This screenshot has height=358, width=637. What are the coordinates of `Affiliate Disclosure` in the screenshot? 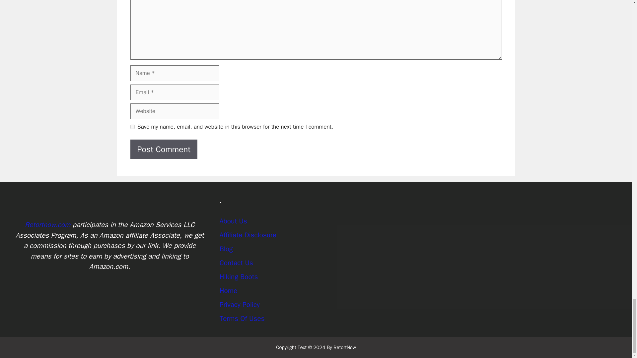 It's located at (248, 235).